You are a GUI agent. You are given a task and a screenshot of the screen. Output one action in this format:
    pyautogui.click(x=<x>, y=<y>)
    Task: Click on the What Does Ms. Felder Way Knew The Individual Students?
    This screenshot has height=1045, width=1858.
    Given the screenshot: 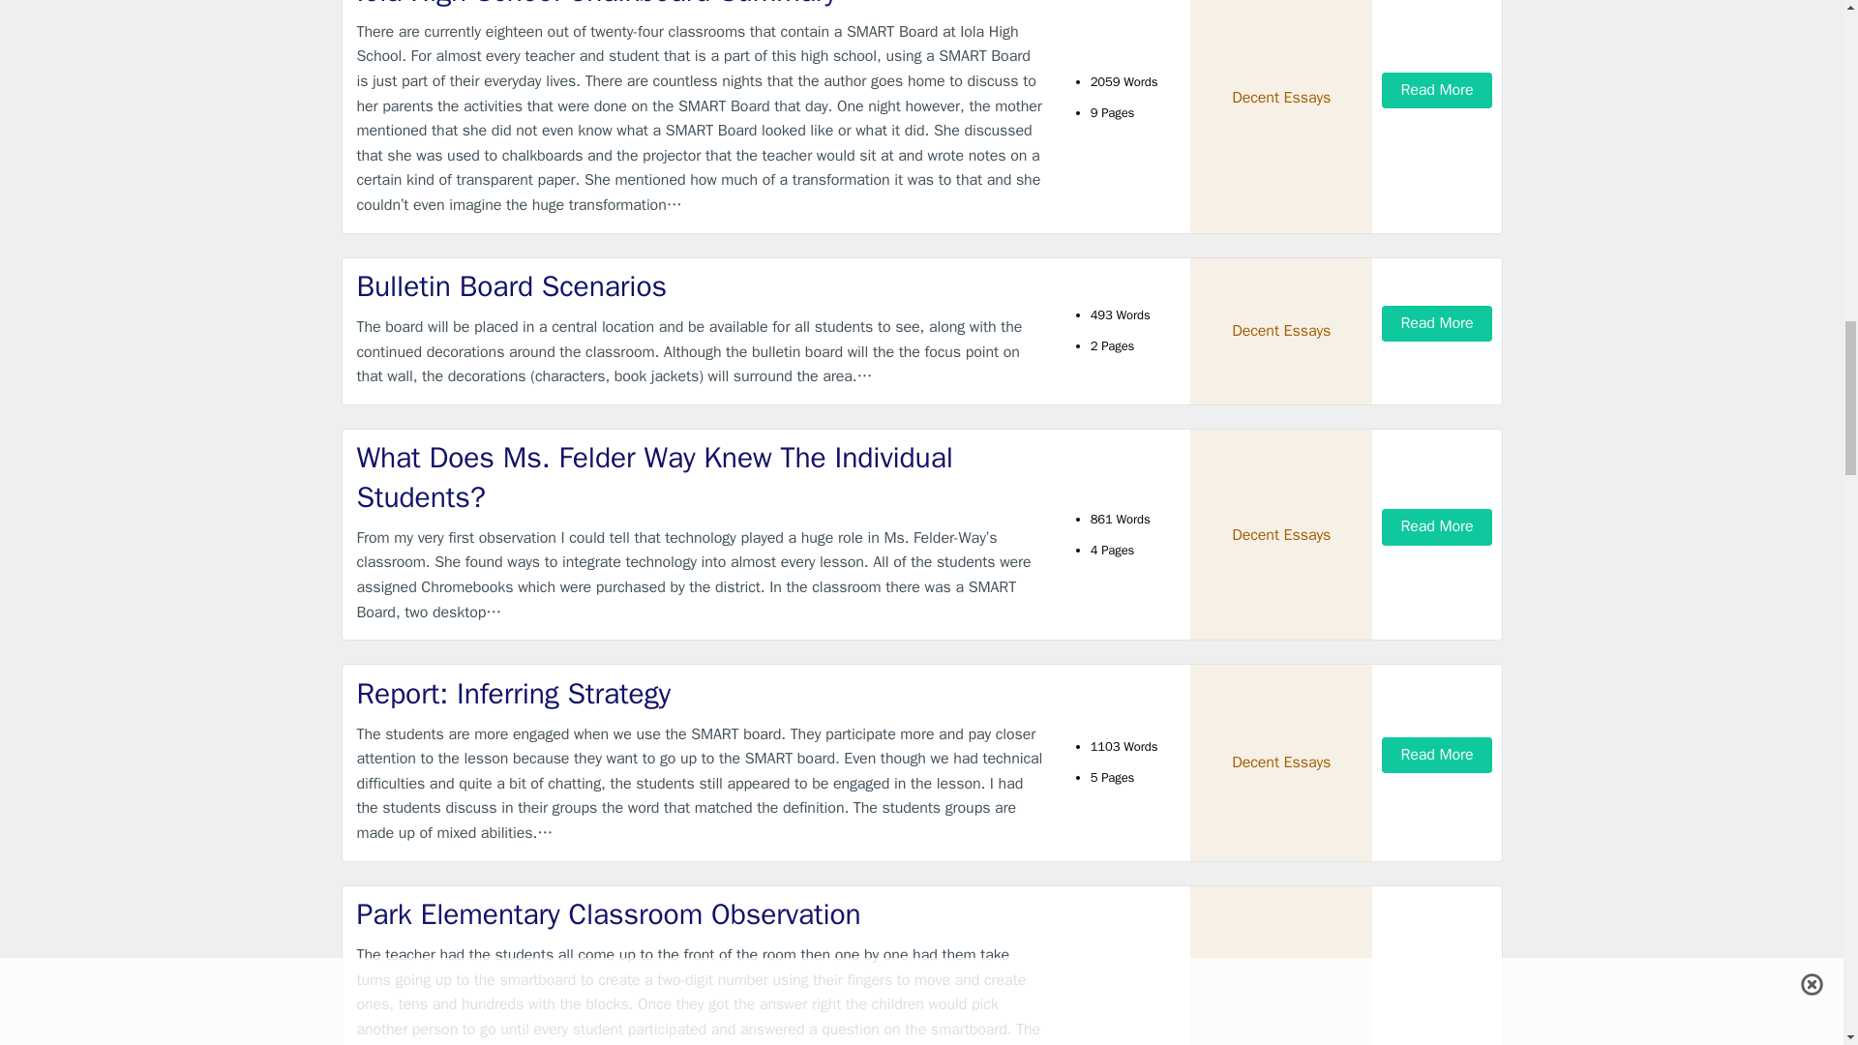 What is the action you would take?
    pyautogui.click(x=701, y=476)
    